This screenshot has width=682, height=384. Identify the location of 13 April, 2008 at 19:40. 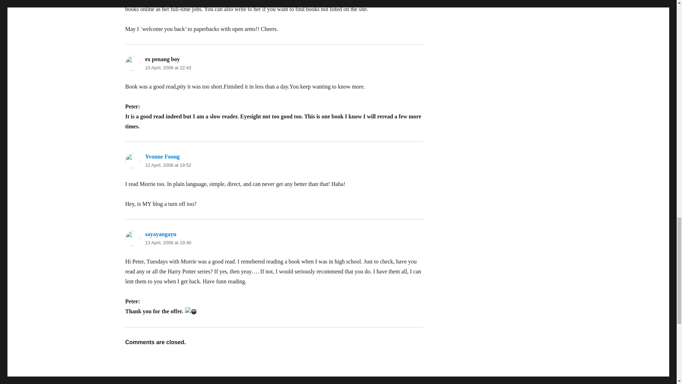
(168, 242).